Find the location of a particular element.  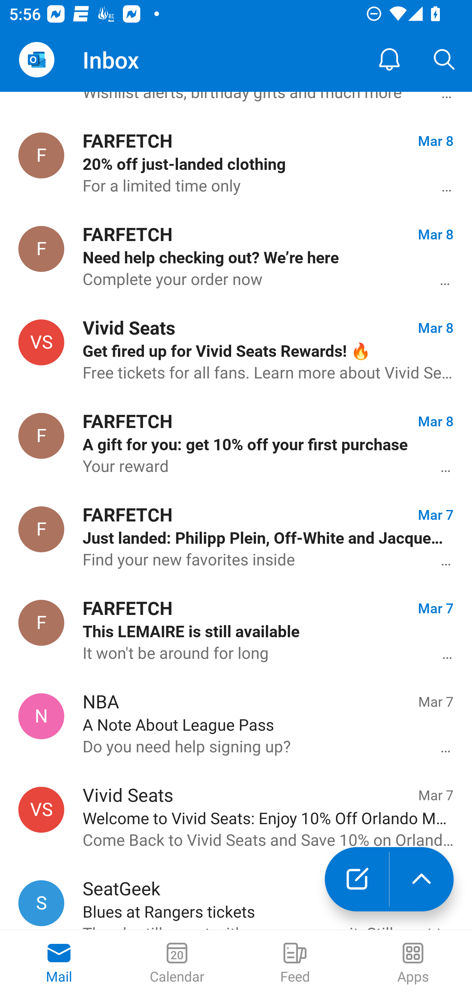

Notification Center is located at coordinates (389, 60).